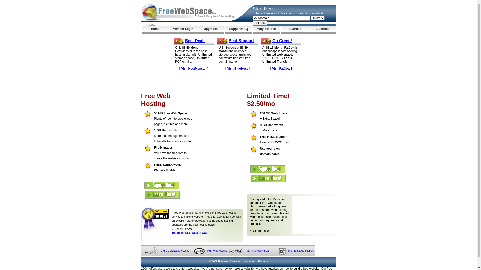  What do you see at coordinates (301, 251) in the screenshot?
I see `MS Frontpage Support` at bounding box center [301, 251].